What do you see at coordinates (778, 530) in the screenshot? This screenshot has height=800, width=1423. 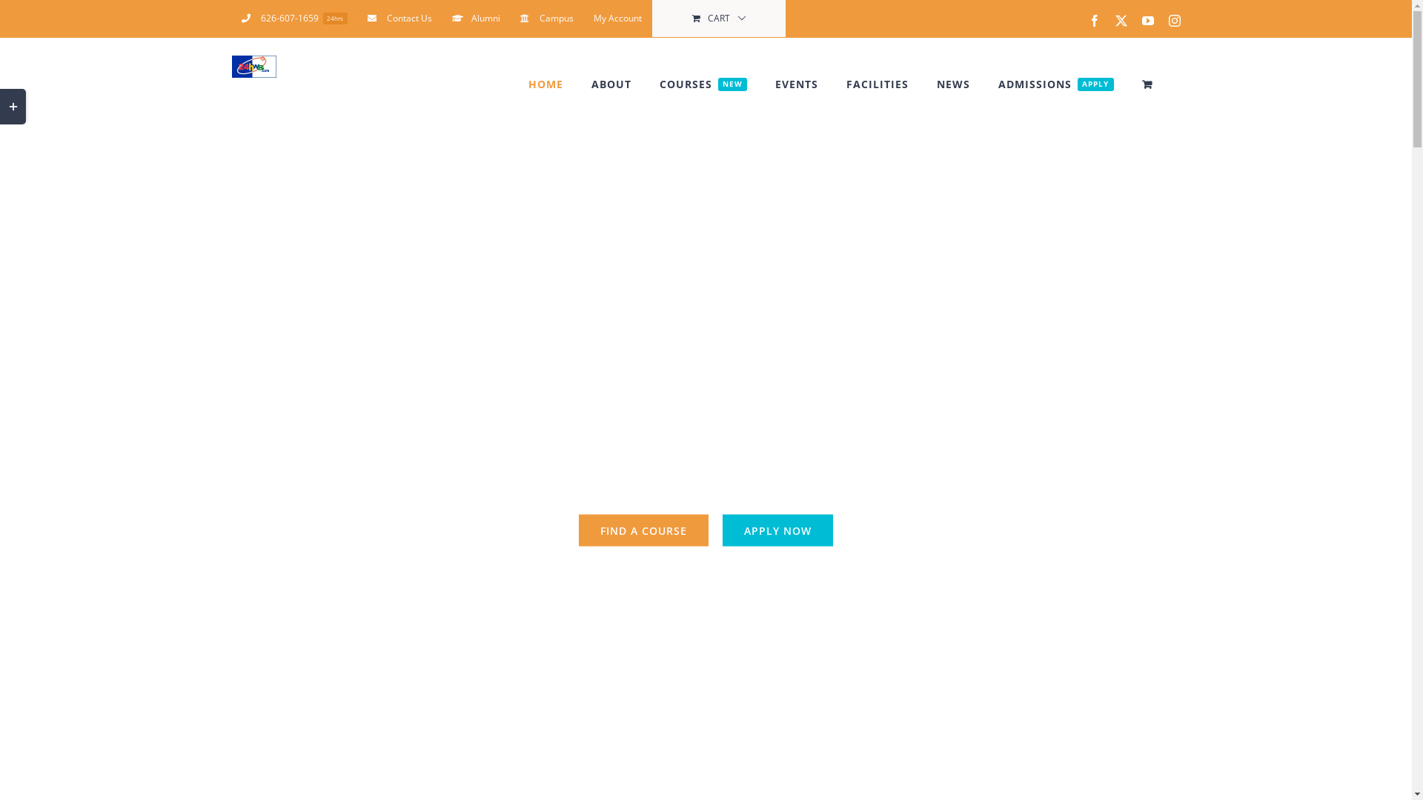 I see `APPLY NOW` at bounding box center [778, 530].